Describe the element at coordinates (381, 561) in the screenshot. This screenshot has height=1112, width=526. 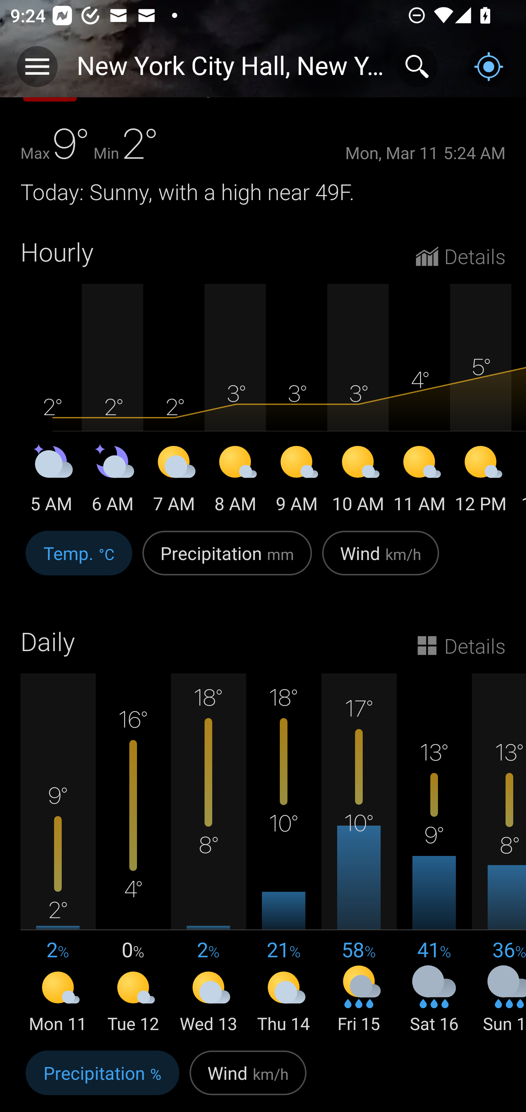
I see `Wind km/h` at that location.